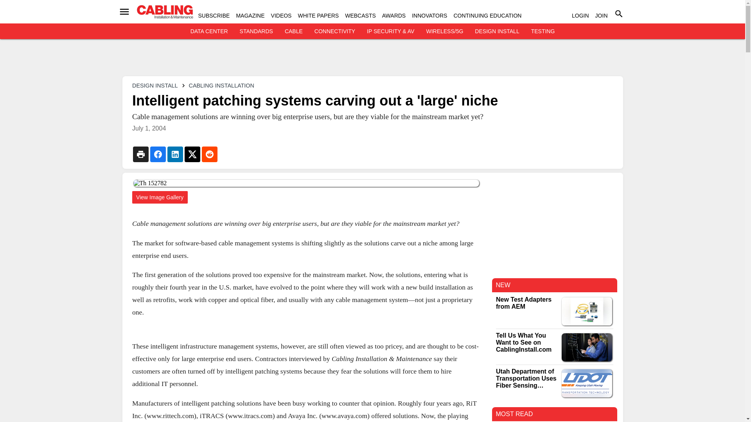  I want to click on INNOVATORS, so click(429, 16).